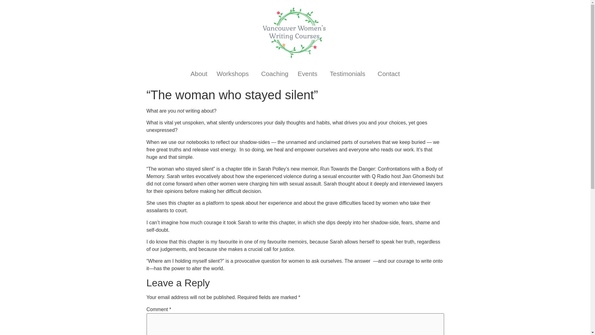  What do you see at coordinates (389, 74) in the screenshot?
I see `Contact` at bounding box center [389, 74].